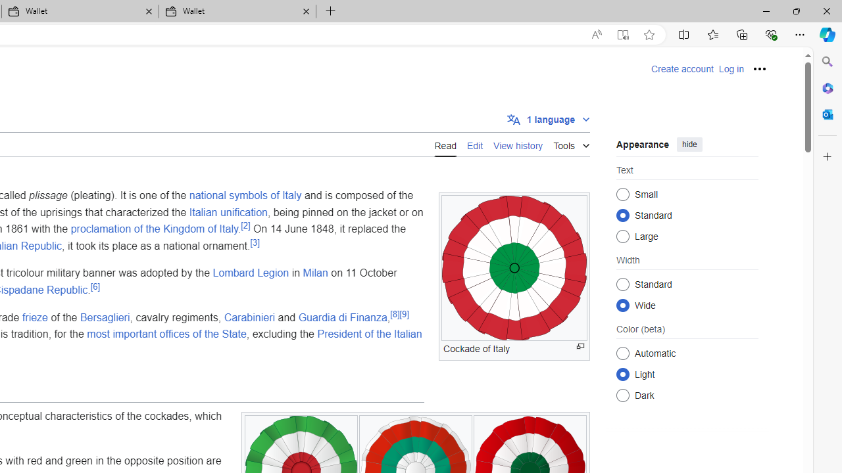 The height and width of the screenshot is (473, 842). What do you see at coordinates (246, 225) in the screenshot?
I see `[2]` at bounding box center [246, 225].